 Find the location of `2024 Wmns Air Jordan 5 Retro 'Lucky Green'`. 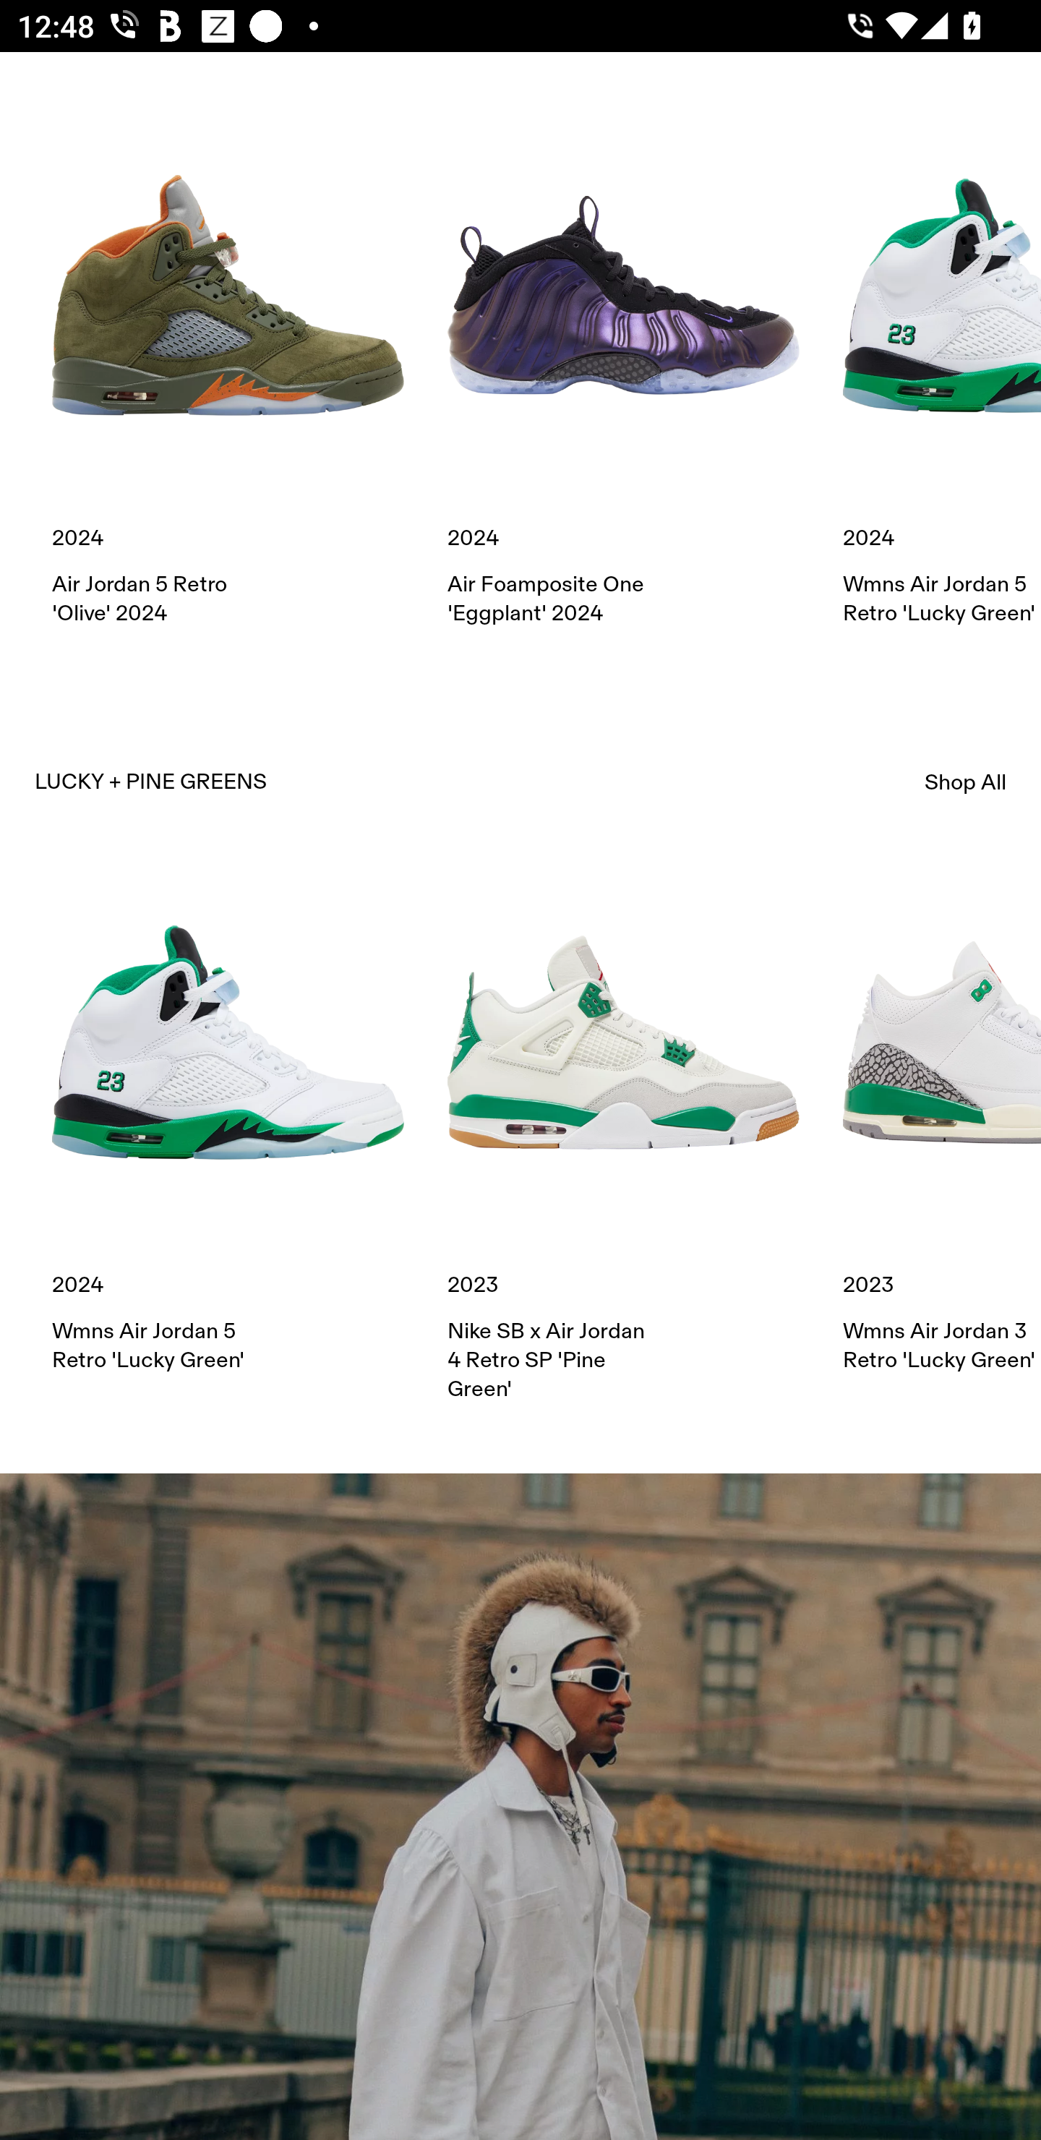

2024 Wmns Air Jordan 5 Retro 'Lucky Green' is located at coordinates (228, 1121).